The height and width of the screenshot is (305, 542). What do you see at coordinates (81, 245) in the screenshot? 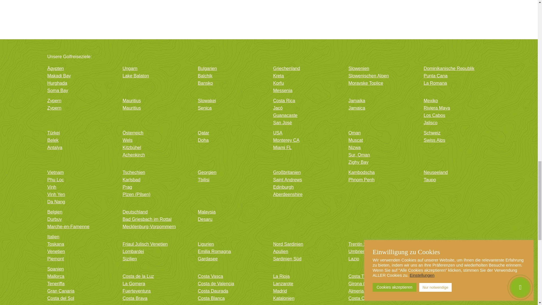
I see `Toskana` at bounding box center [81, 245].